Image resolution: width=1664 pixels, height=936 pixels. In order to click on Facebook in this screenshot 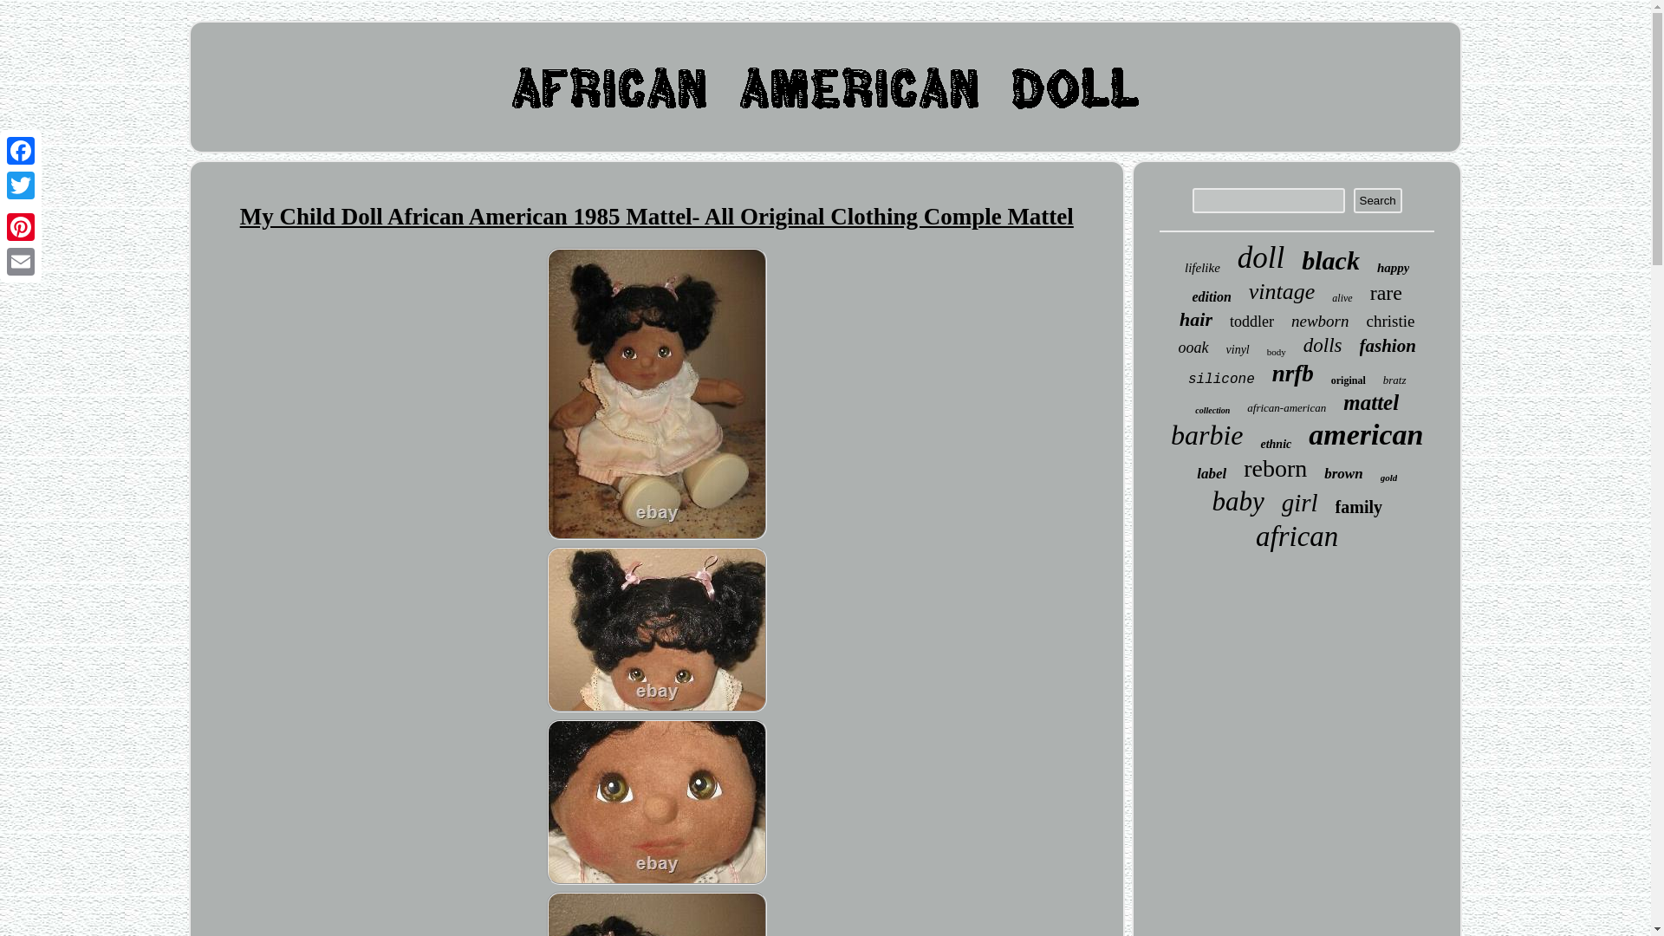, I will do `click(21, 151)`.